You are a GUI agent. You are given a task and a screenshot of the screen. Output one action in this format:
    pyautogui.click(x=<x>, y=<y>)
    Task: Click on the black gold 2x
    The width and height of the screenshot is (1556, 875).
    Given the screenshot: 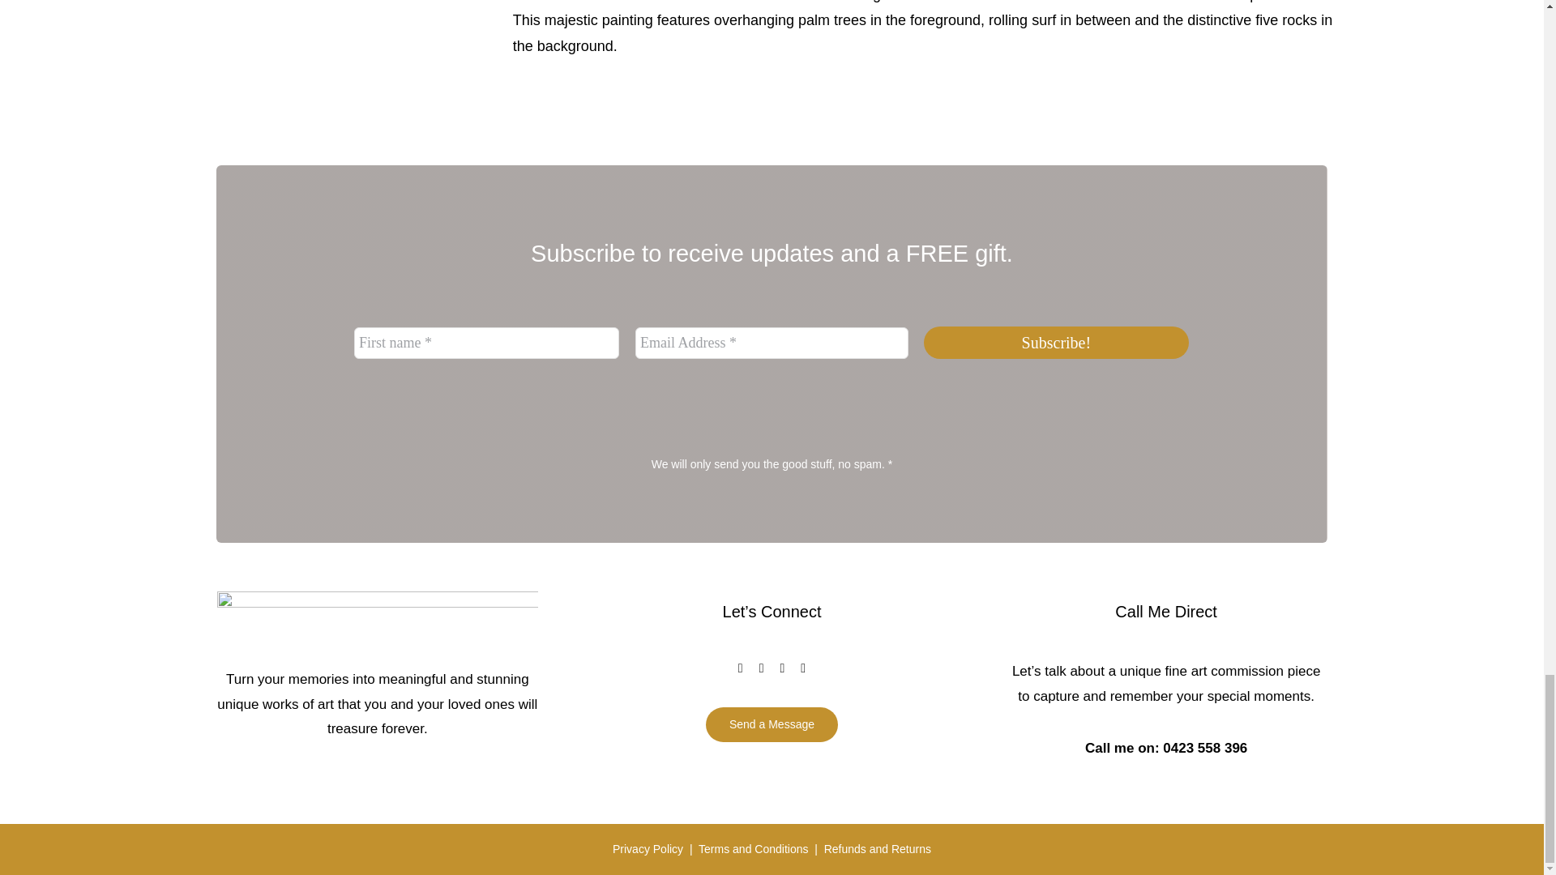 What is the action you would take?
    pyautogui.click(x=378, y=622)
    